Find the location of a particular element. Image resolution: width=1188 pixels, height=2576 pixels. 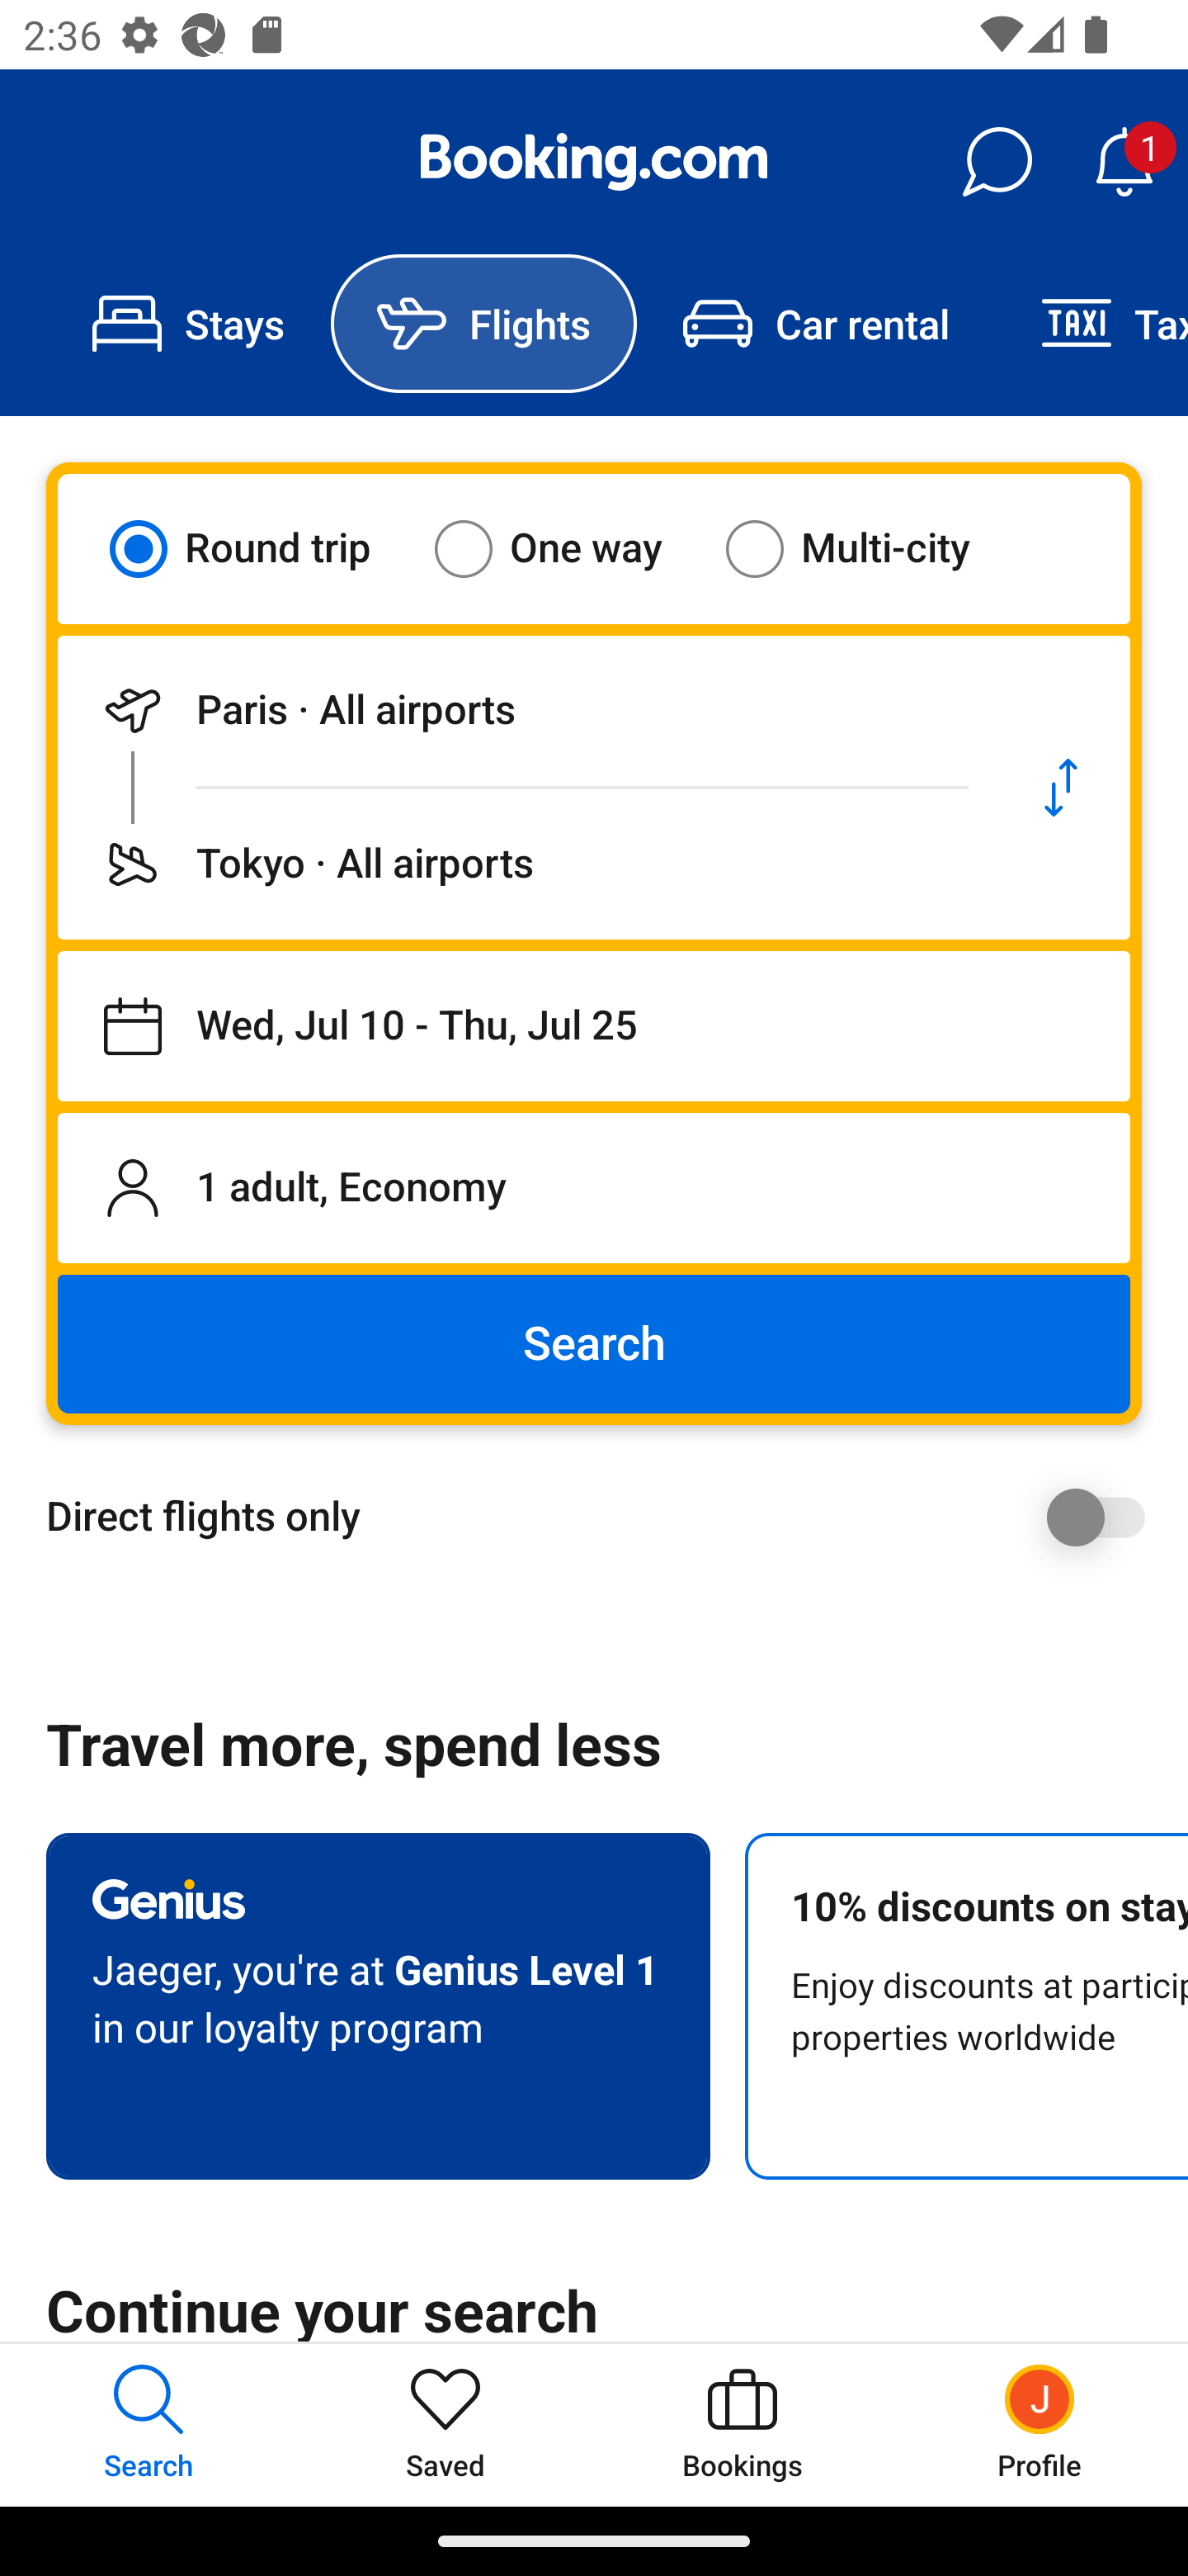

Flights is located at coordinates (483, 324).